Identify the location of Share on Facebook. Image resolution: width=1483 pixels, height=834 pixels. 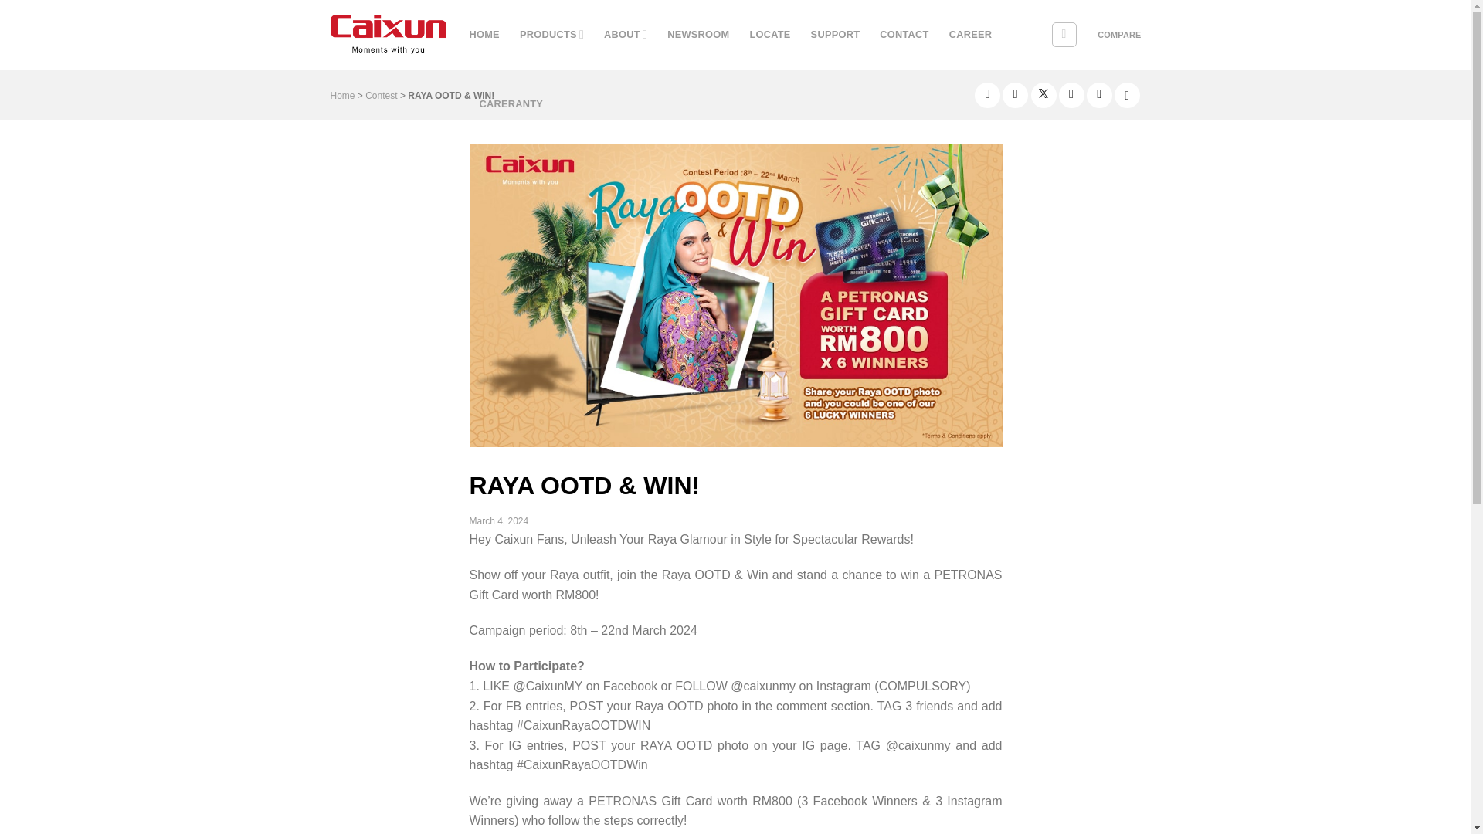
(1015, 95).